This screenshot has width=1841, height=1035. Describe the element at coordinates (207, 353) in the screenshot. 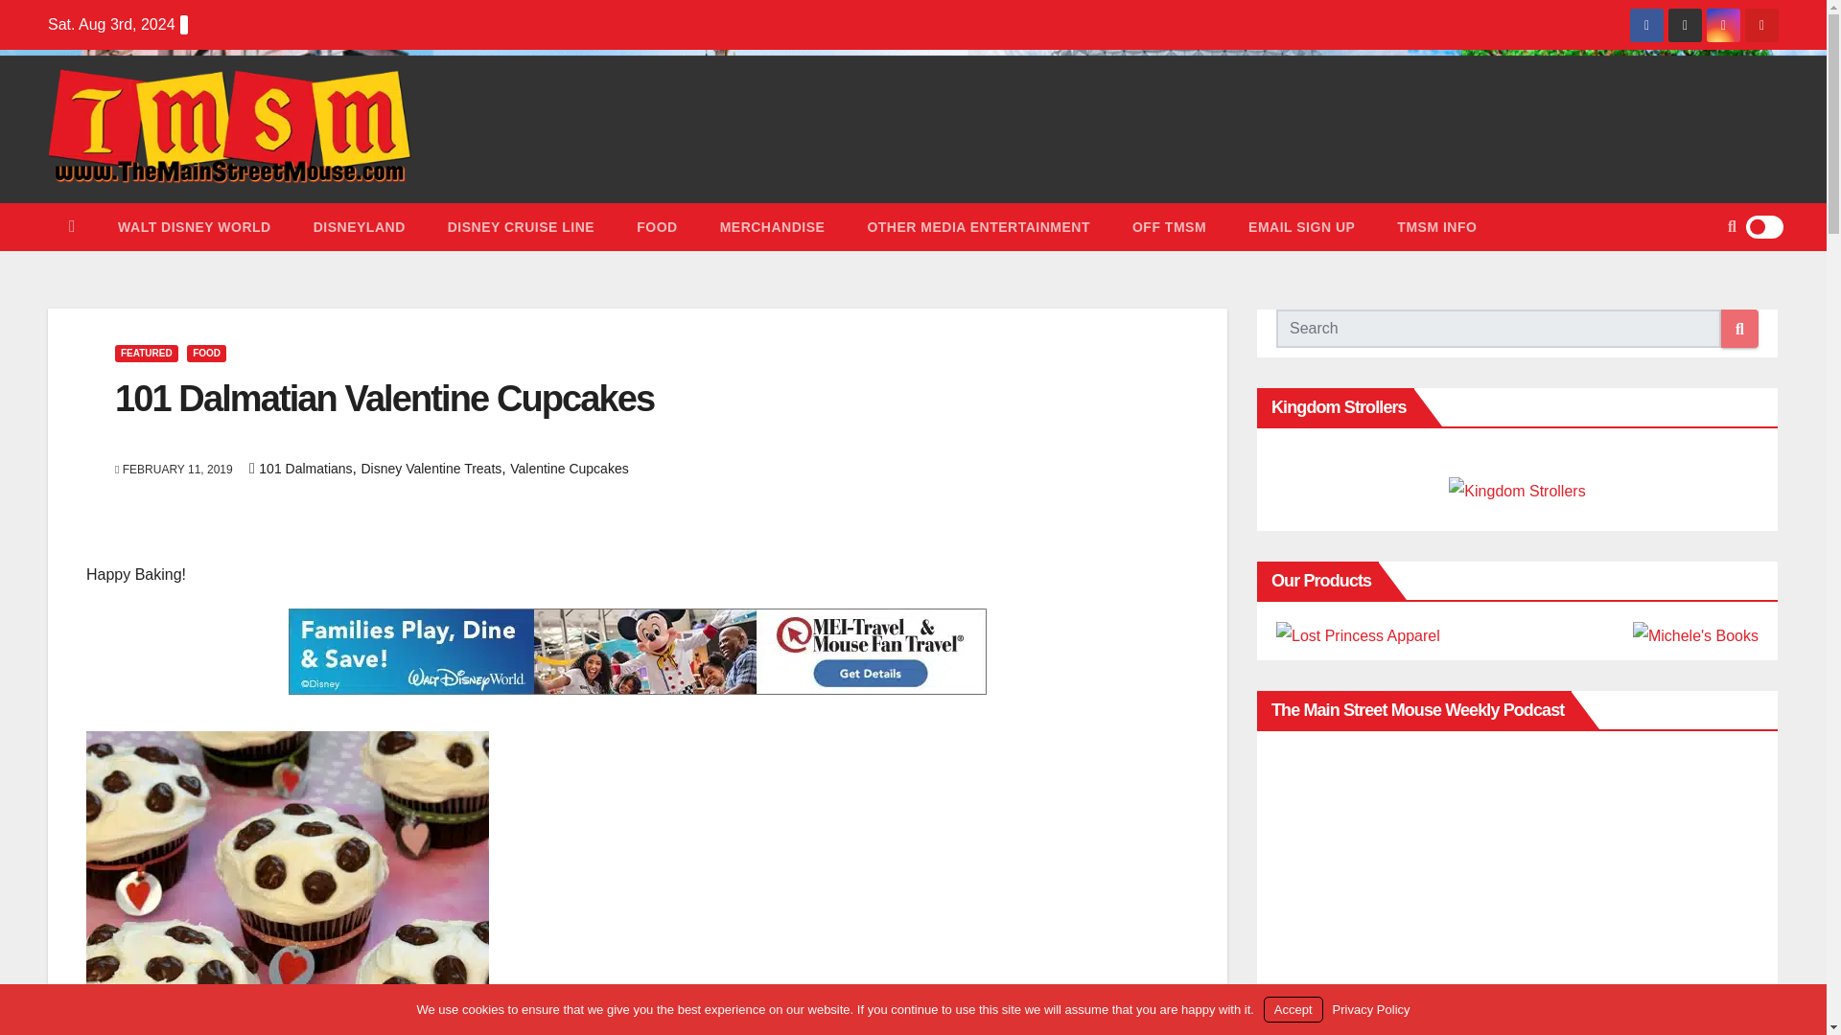

I see `FOOD` at that location.